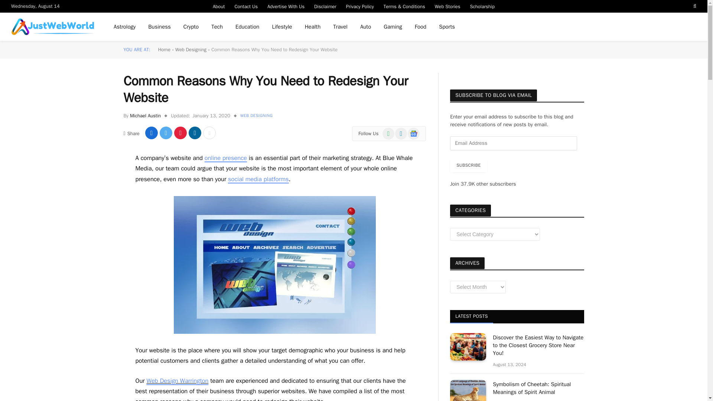 This screenshot has height=401, width=713. Describe the element at coordinates (125, 27) in the screenshot. I see `Astrology` at that location.